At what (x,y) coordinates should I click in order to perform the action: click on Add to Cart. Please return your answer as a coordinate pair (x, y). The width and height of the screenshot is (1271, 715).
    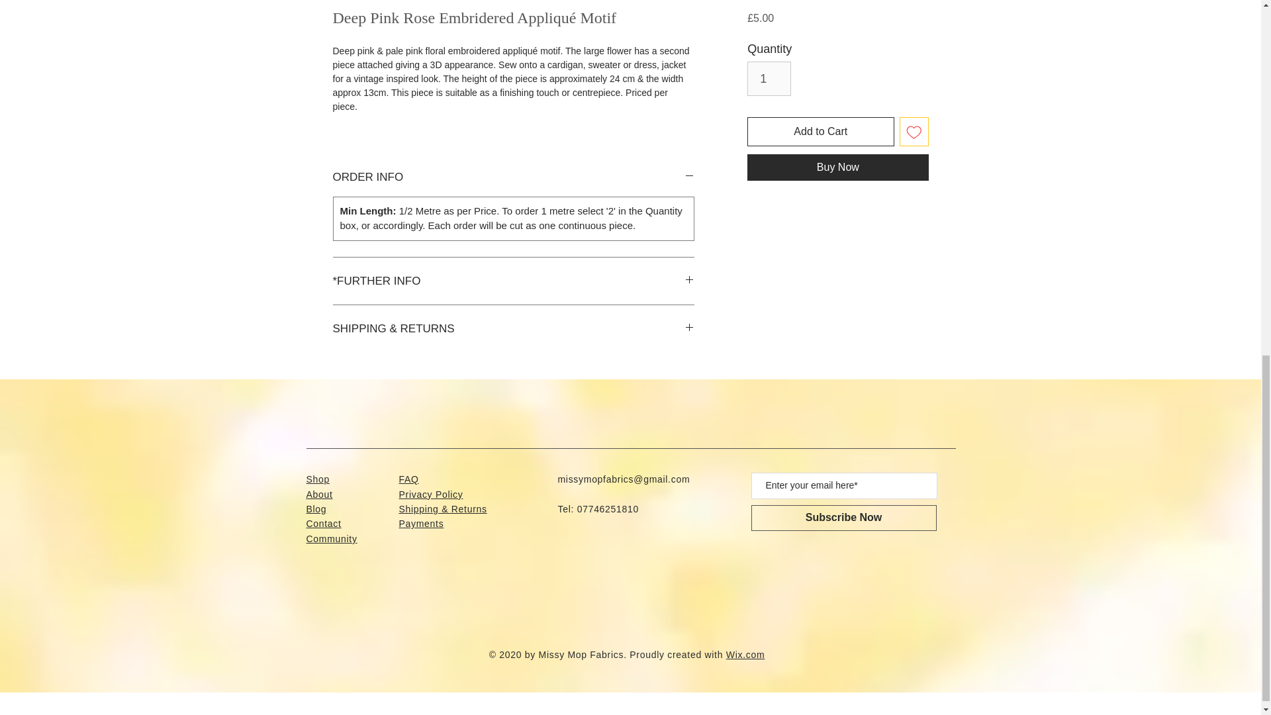
    Looking at the image, I should click on (820, 132).